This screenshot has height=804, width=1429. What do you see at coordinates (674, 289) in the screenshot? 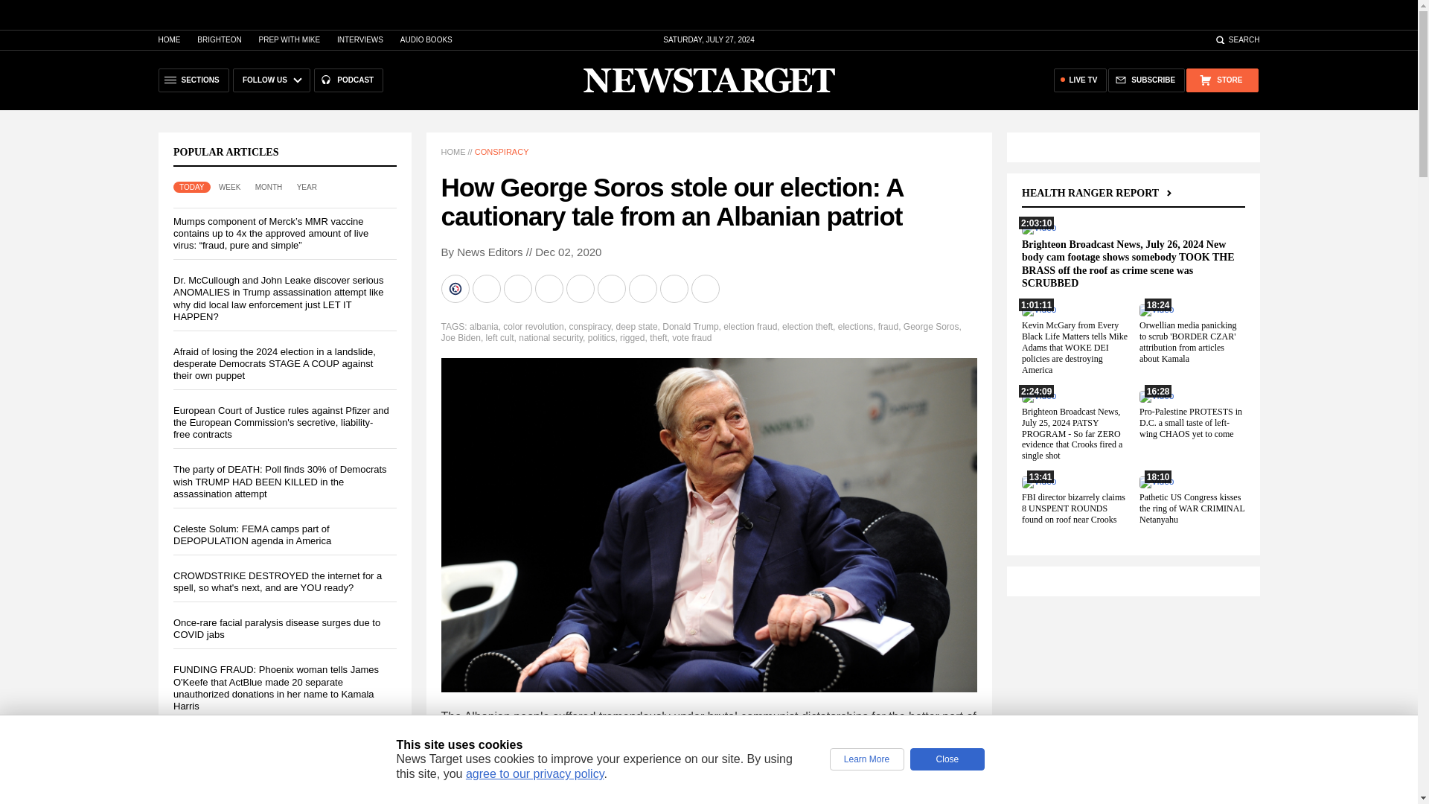
I see `Share on Gettr` at bounding box center [674, 289].